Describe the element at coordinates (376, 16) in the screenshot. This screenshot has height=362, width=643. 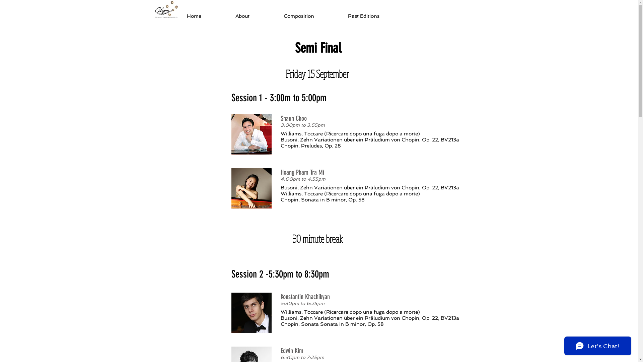
I see `Past Editions` at that location.